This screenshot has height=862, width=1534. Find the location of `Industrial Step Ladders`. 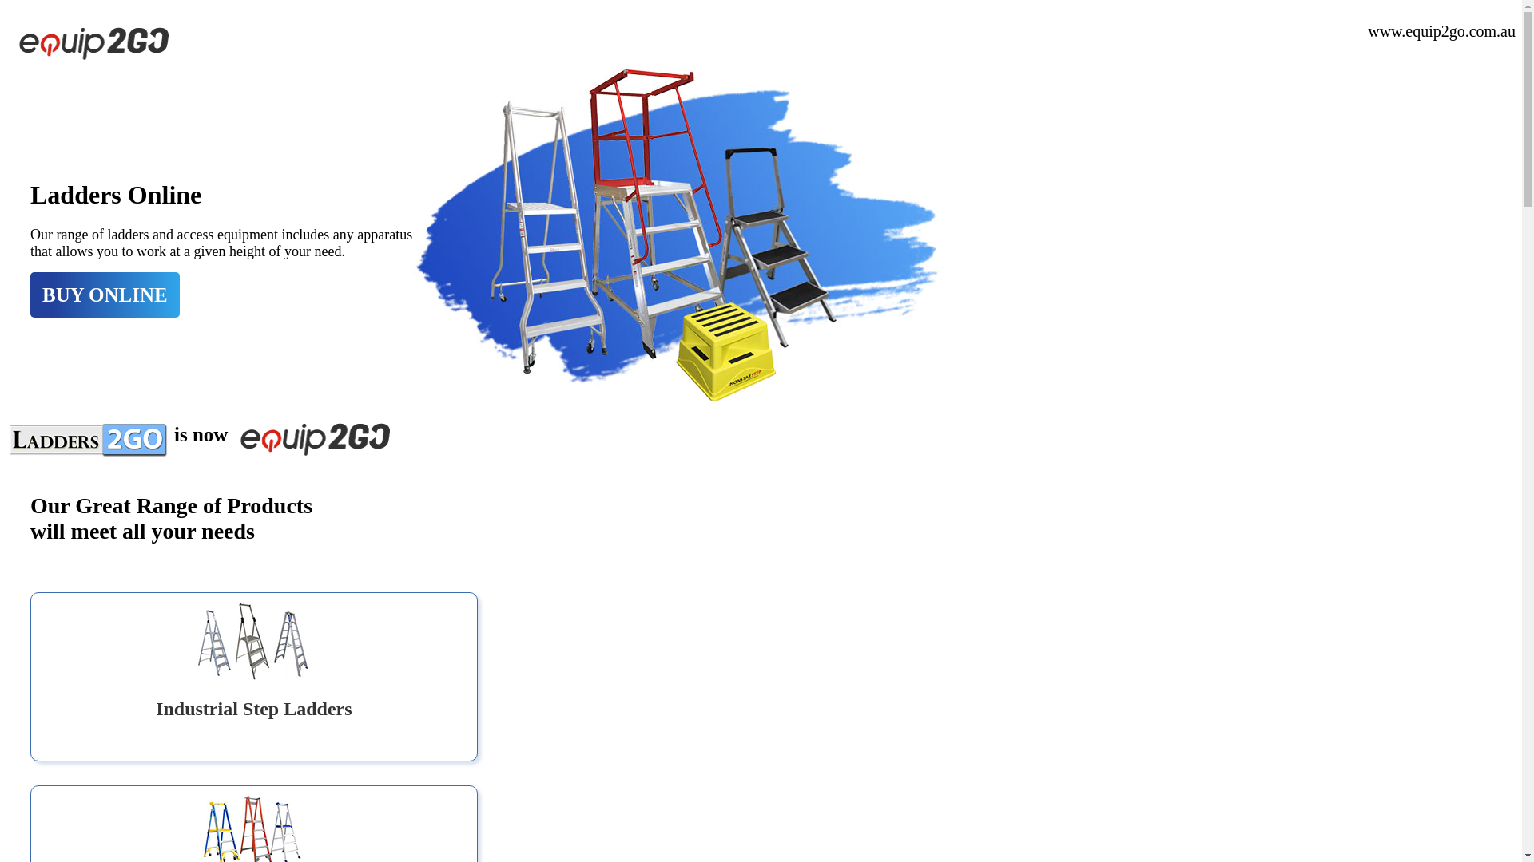

Industrial Step Ladders is located at coordinates (254, 709).